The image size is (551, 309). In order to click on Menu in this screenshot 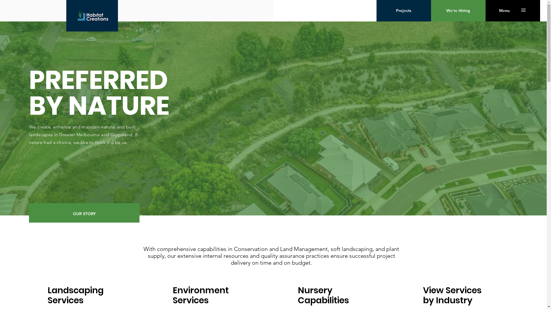, I will do `click(505, 11)`.